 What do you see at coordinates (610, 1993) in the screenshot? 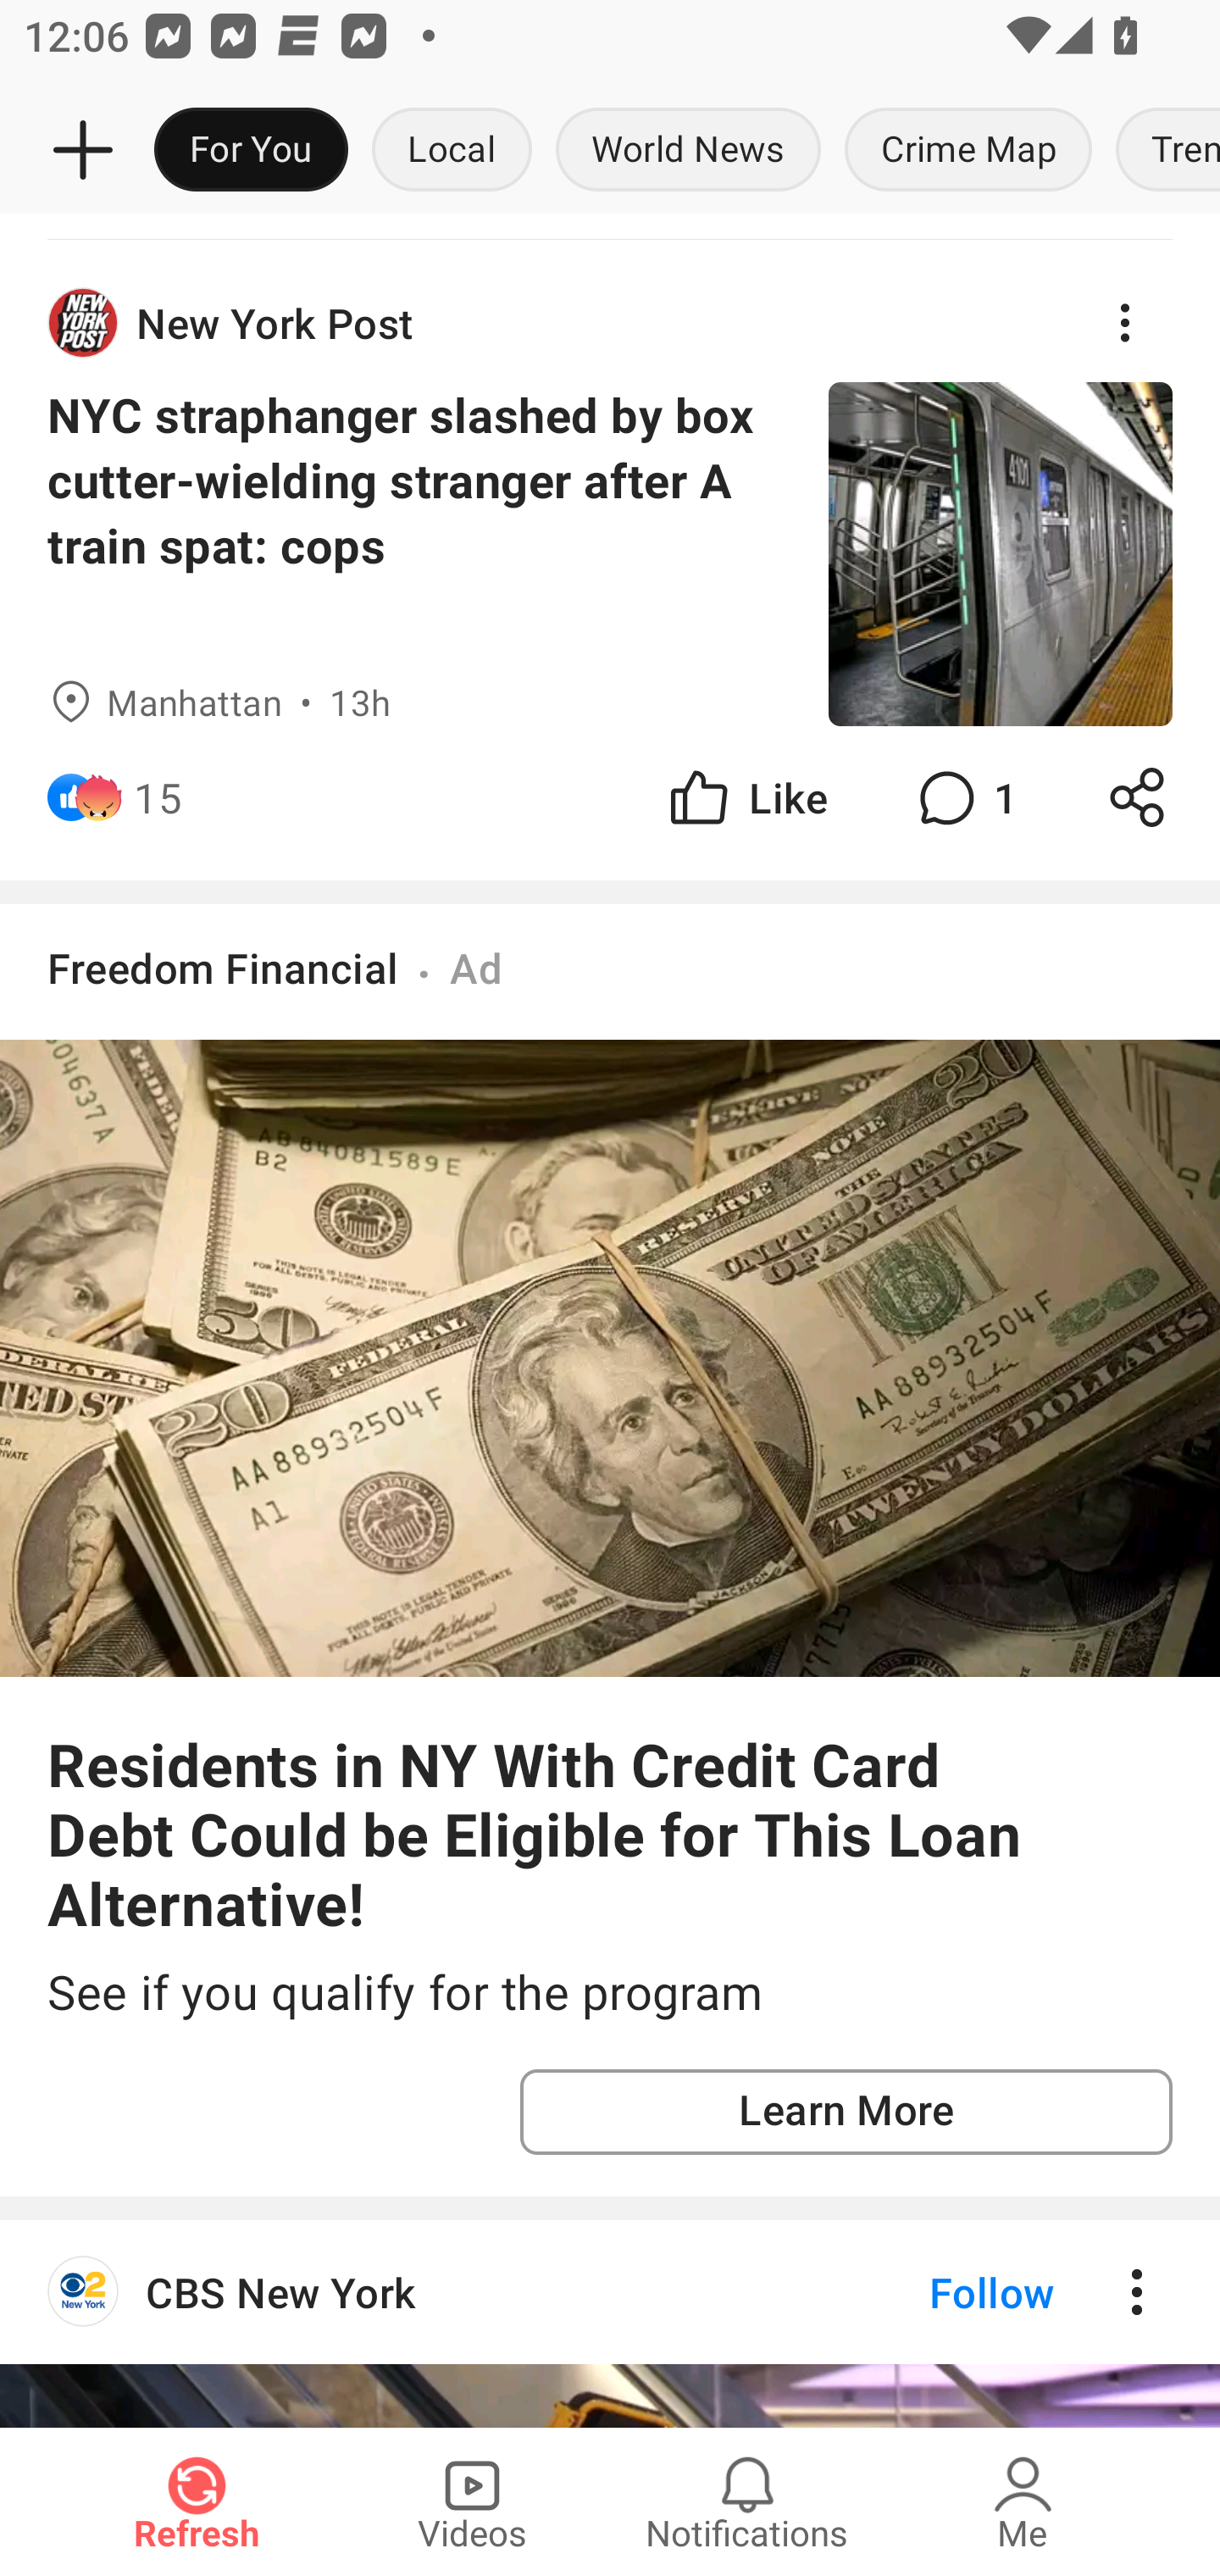
I see `See if you qualify for the program` at bounding box center [610, 1993].